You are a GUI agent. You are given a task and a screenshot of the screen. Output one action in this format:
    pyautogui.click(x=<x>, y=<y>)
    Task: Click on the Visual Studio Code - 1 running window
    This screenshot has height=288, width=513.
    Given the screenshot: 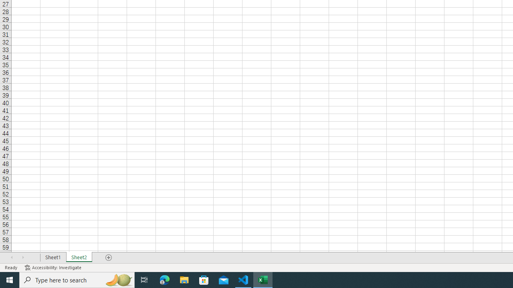 What is the action you would take?
    pyautogui.click(x=243, y=280)
    